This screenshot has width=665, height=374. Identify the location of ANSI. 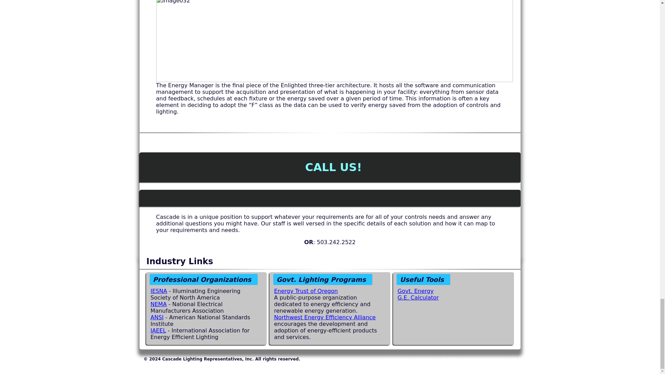
(157, 317).